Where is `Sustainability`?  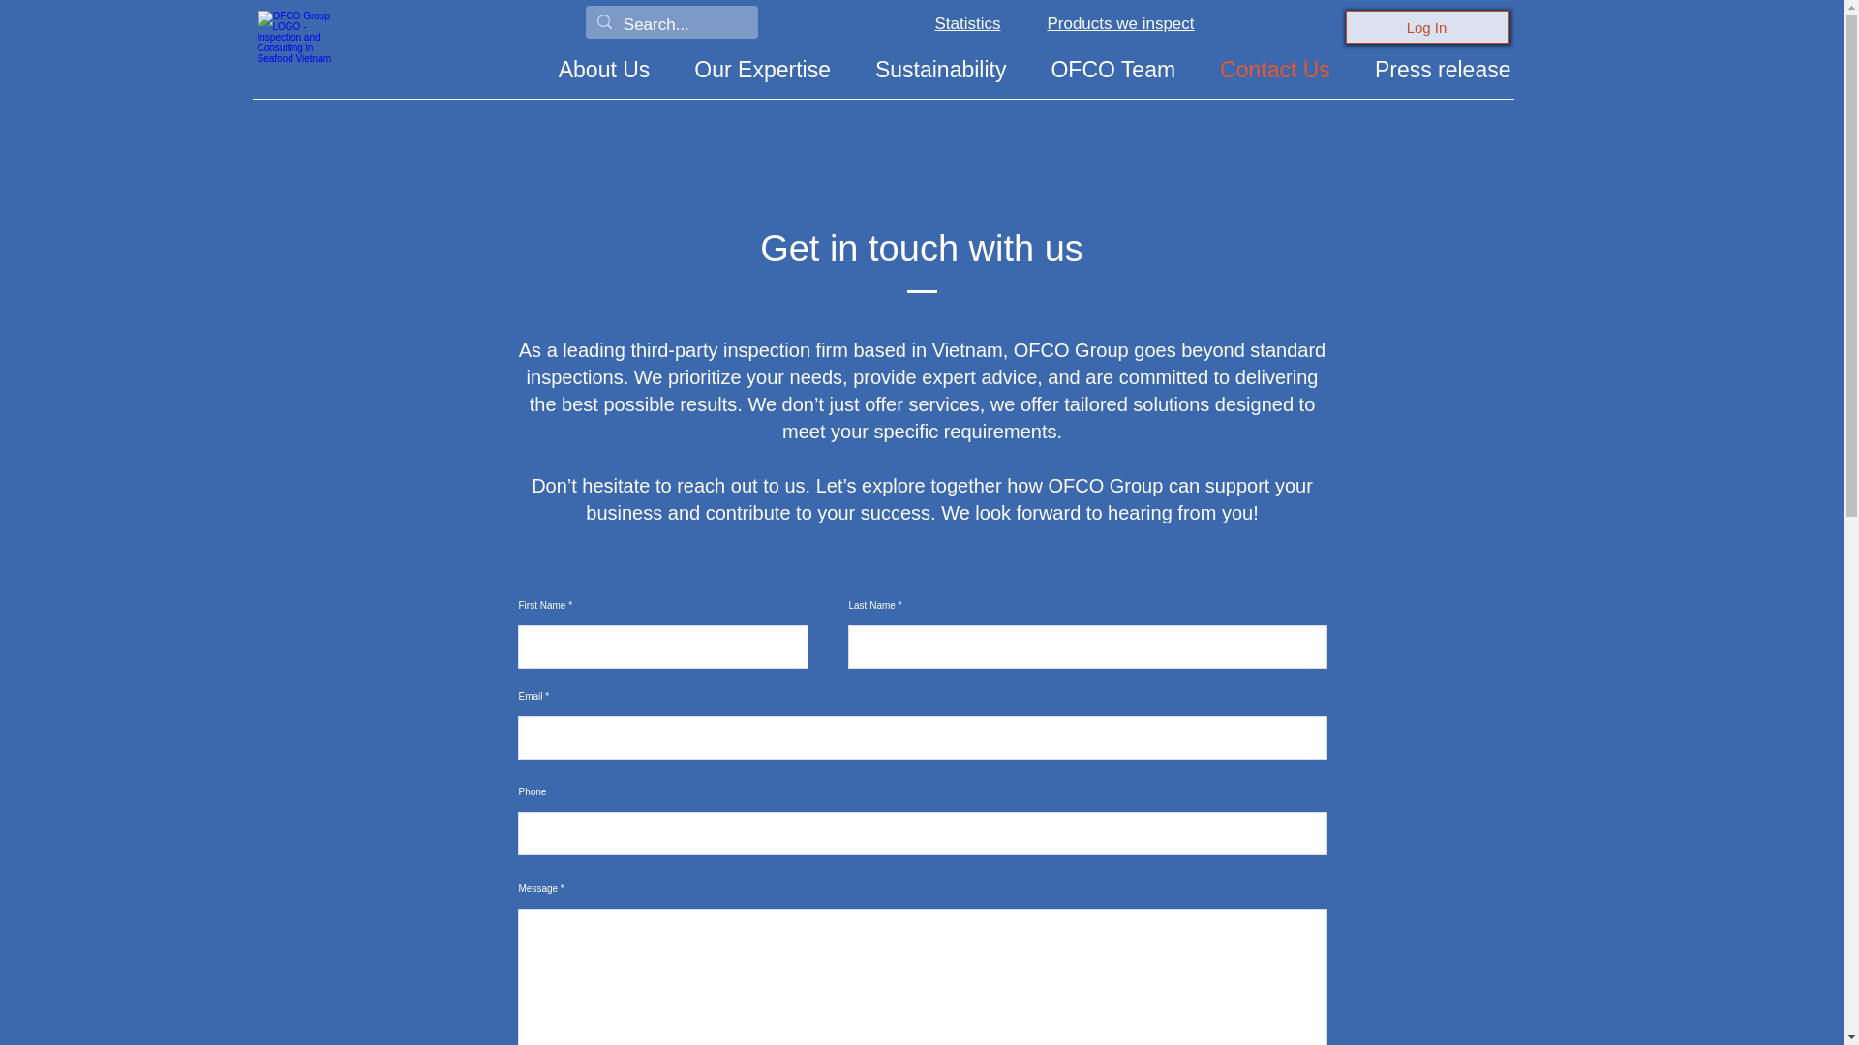
Sustainability is located at coordinates (941, 71).